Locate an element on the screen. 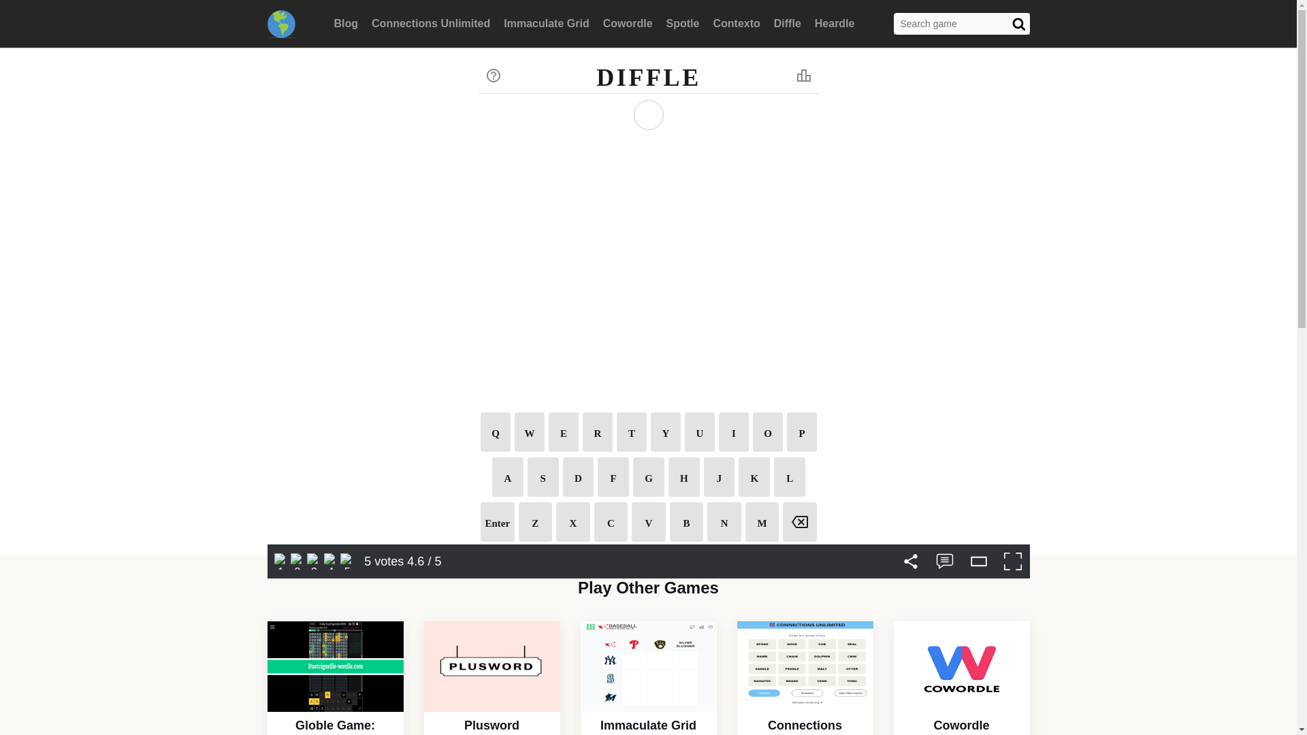 The height and width of the screenshot is (735, 1307). Heardle is located at coordinates (835, 23).